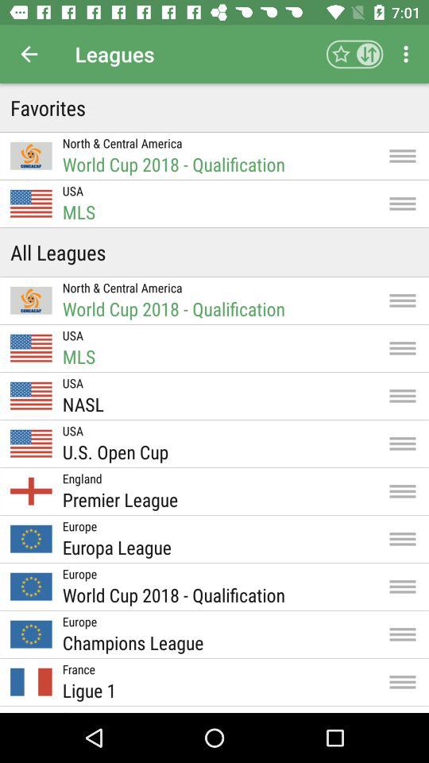  I want to click on press icon to the right of the leagues, so click(354, 54).